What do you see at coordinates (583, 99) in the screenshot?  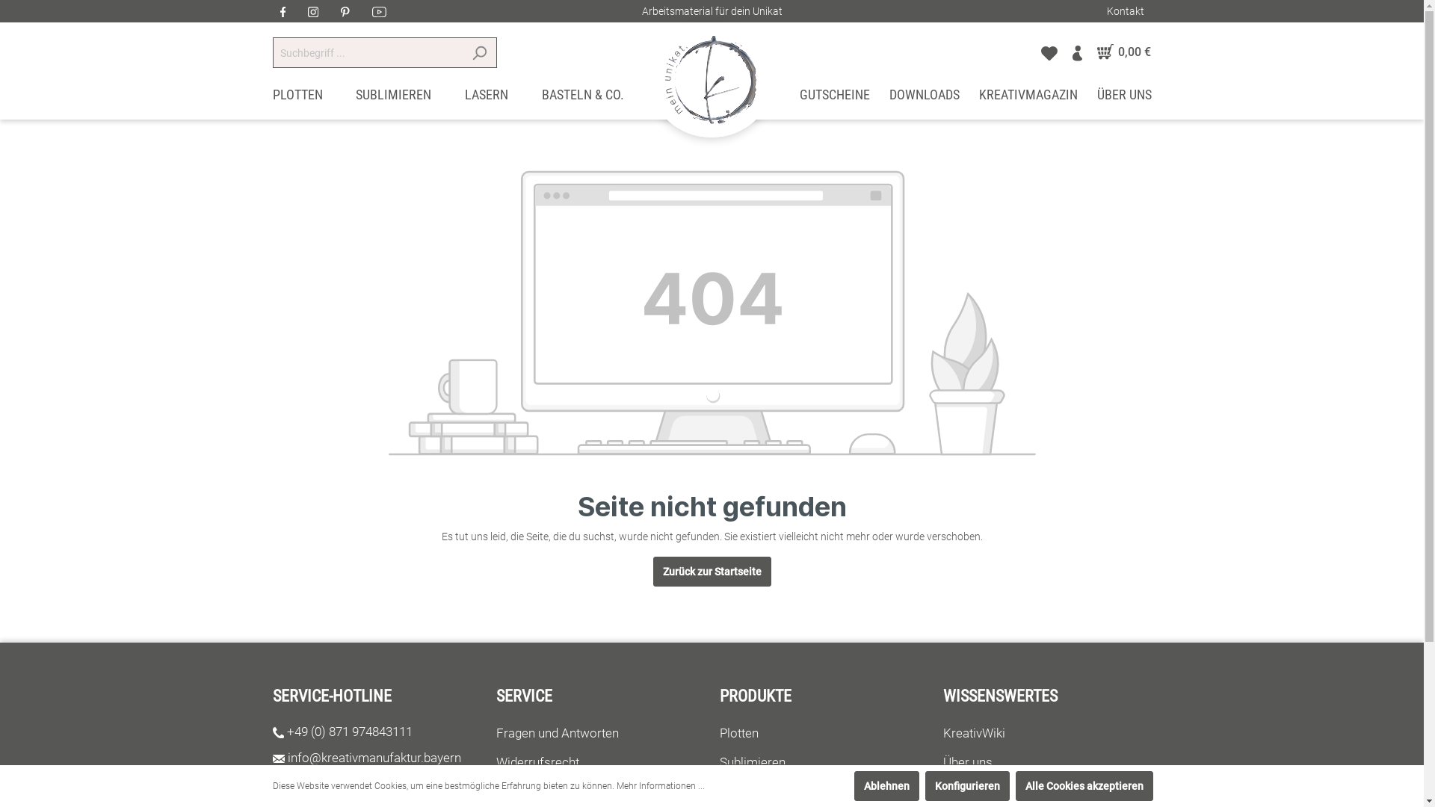 I see `BASTELN & CO.` at bounding box center [583, 99].